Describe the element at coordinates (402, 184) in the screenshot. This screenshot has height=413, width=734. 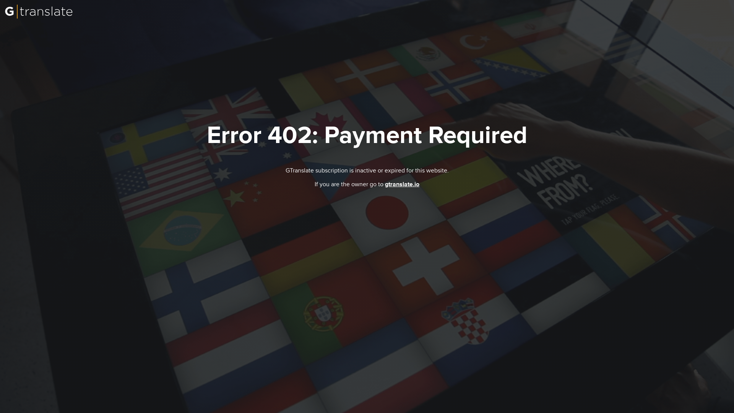
I see `gtranslate.io` at that location.